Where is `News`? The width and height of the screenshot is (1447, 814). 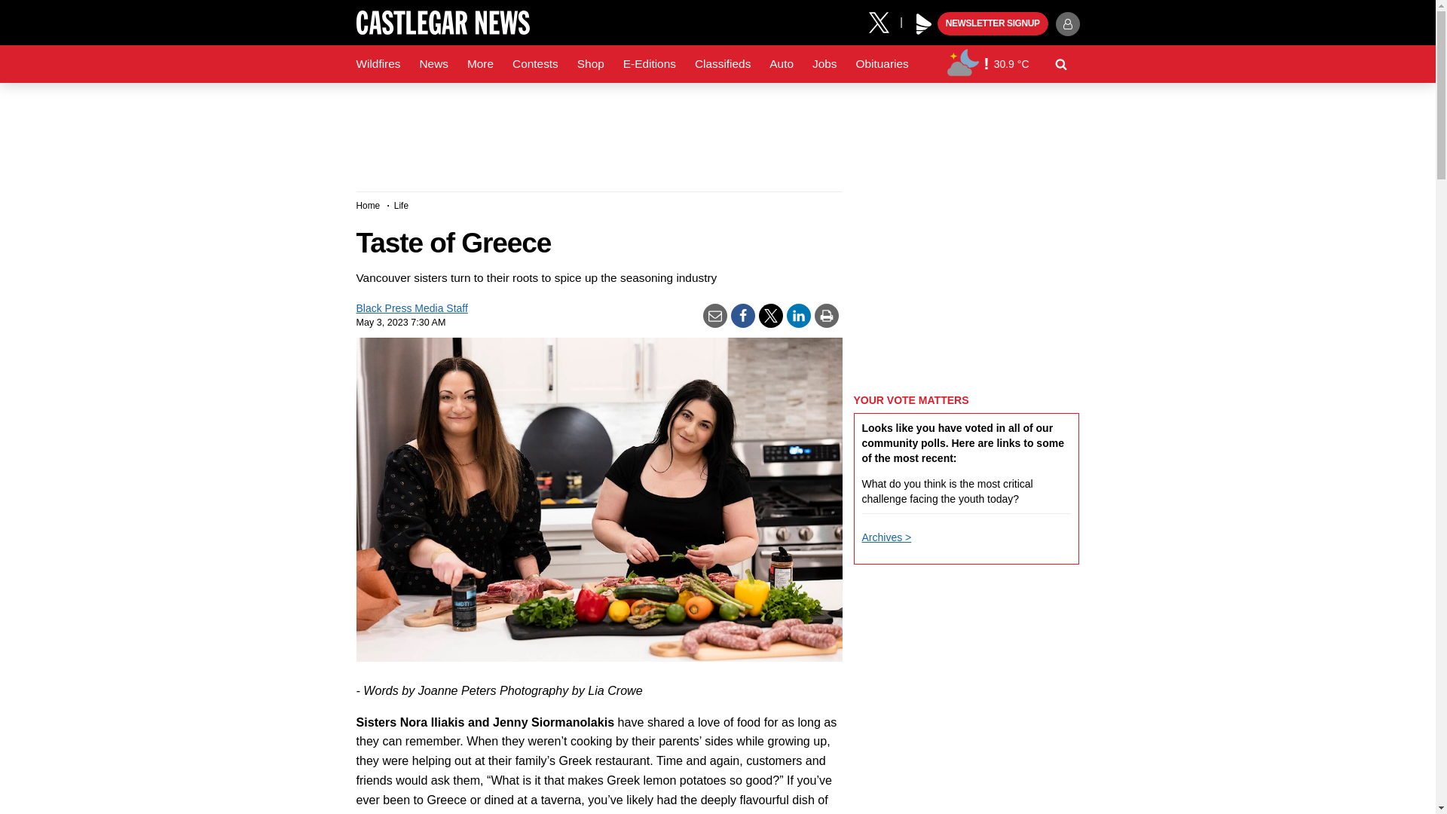 News is located at coordinates (433, 64).